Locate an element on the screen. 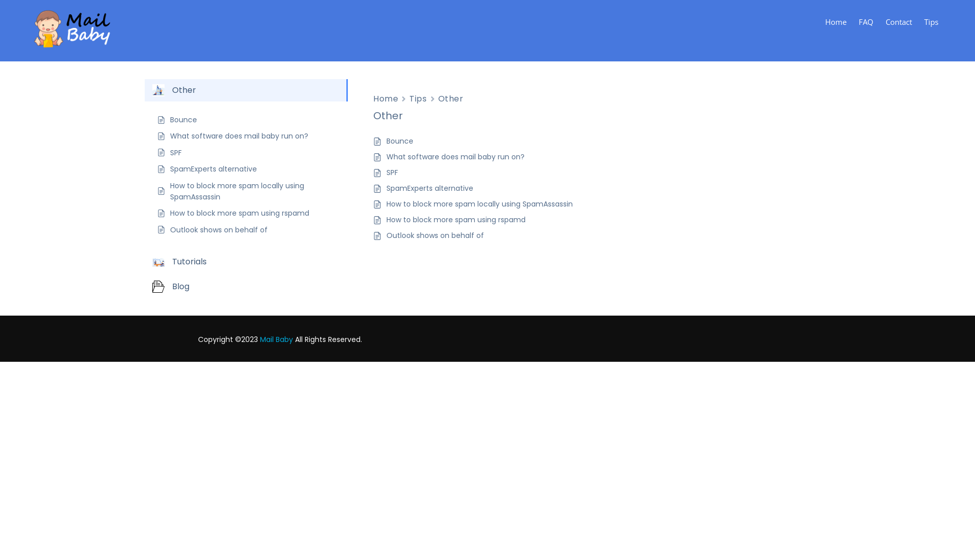  SpamExperts alternative is located at coordinates (430, 189).